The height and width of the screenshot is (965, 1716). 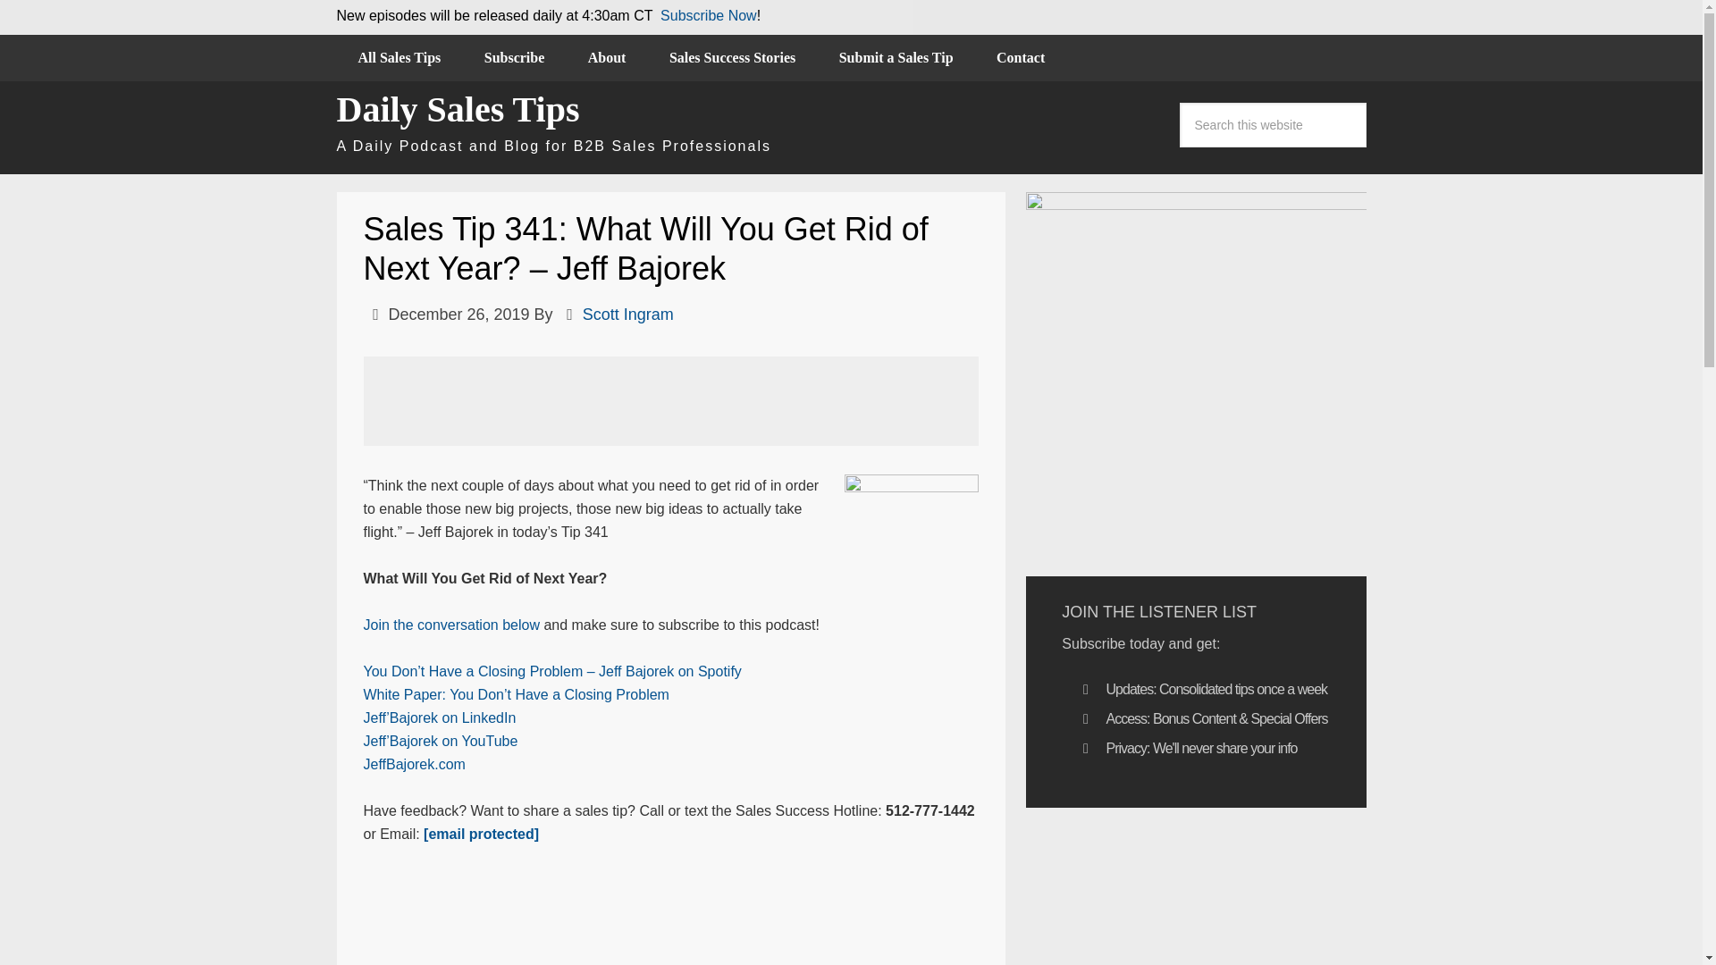 I want to click on Contact, so click(x=1020, y=57).